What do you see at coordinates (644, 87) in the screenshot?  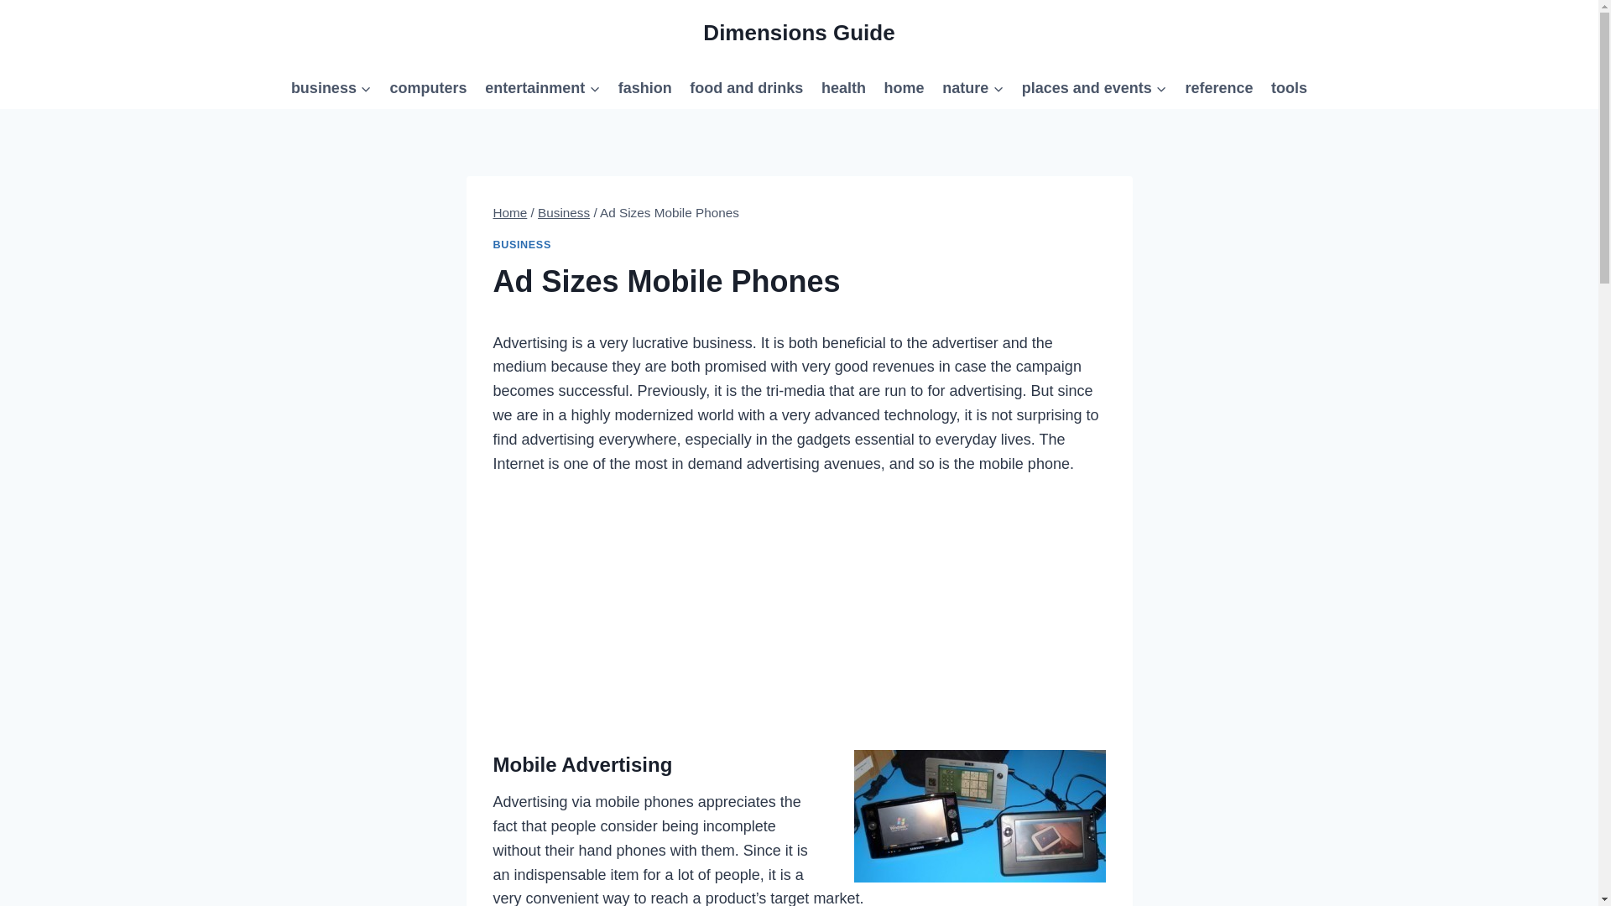 I see `fashion` at bounding box center [644, 87].